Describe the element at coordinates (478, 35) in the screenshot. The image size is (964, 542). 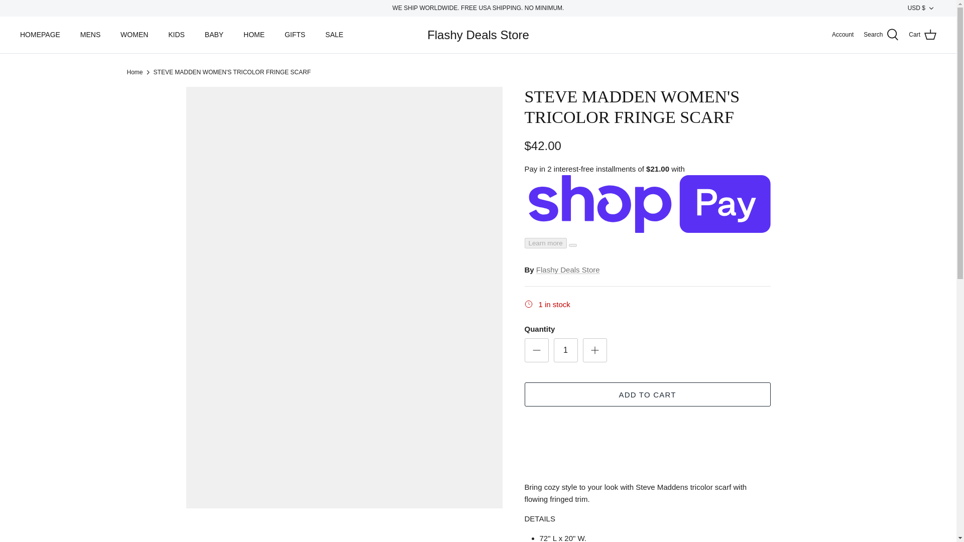
I see `Flashy Deals Store` at that location.